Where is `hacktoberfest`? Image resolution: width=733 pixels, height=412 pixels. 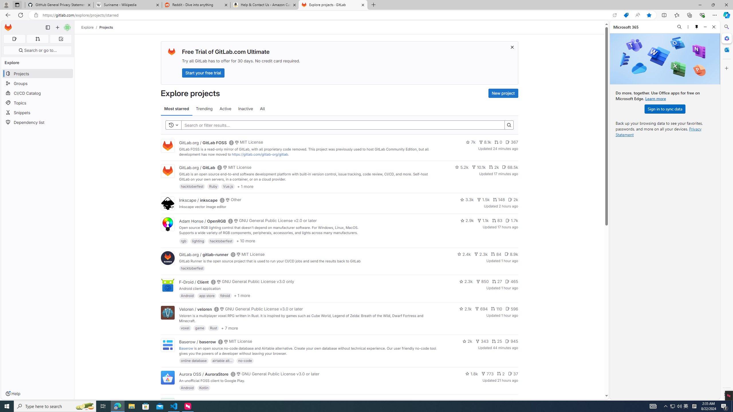 hacktoberfest is located at coordinates (192, 268).